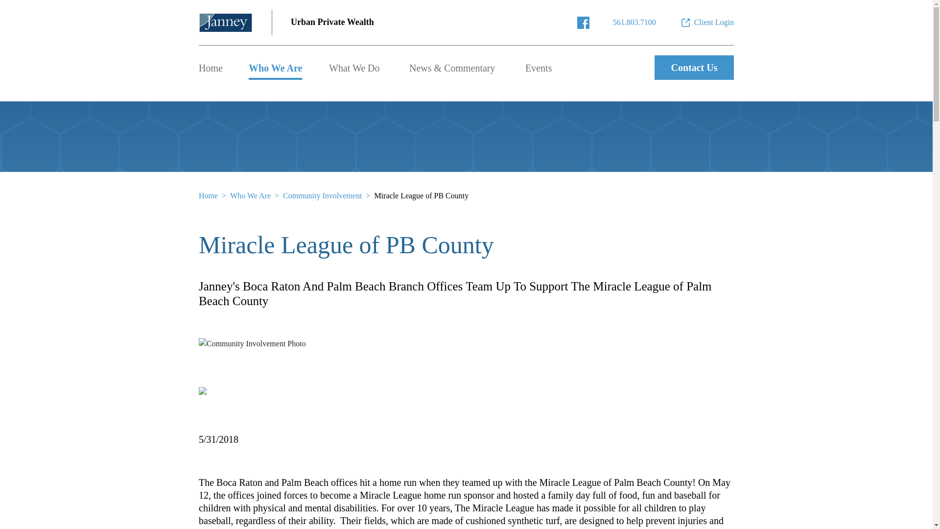 The image size is (940, 529). What do you see at coordinates (211, 68) in the screenshot?
I see `Home` at bounding box center [211, 68].